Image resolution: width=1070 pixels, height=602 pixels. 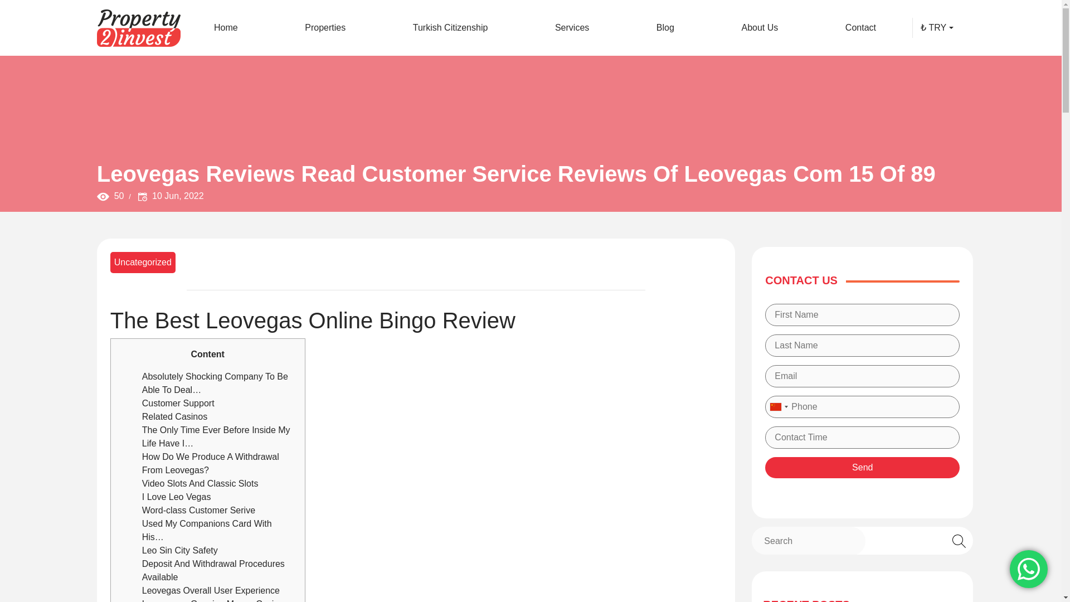 What do you see at coordinates (665, 27) in the screenshot?
I see `Blog` at bounding box center [665, 27].